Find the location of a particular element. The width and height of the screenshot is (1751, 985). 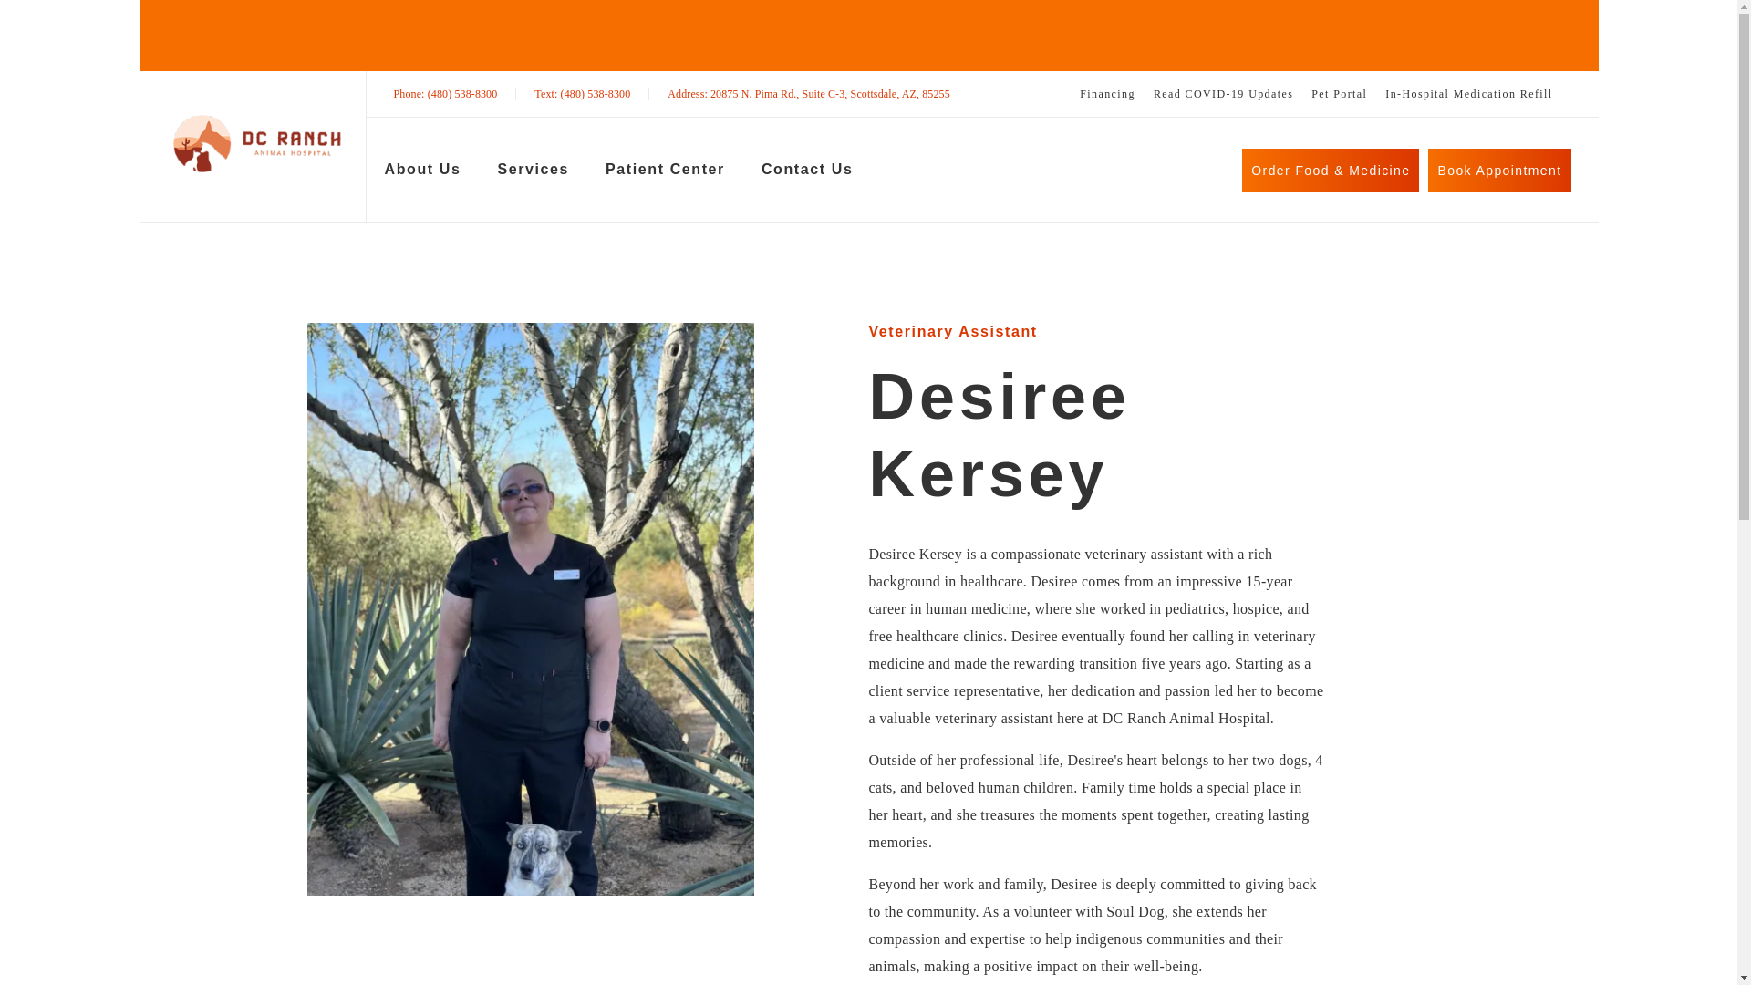

Logo is located at coordinates (256, 142).